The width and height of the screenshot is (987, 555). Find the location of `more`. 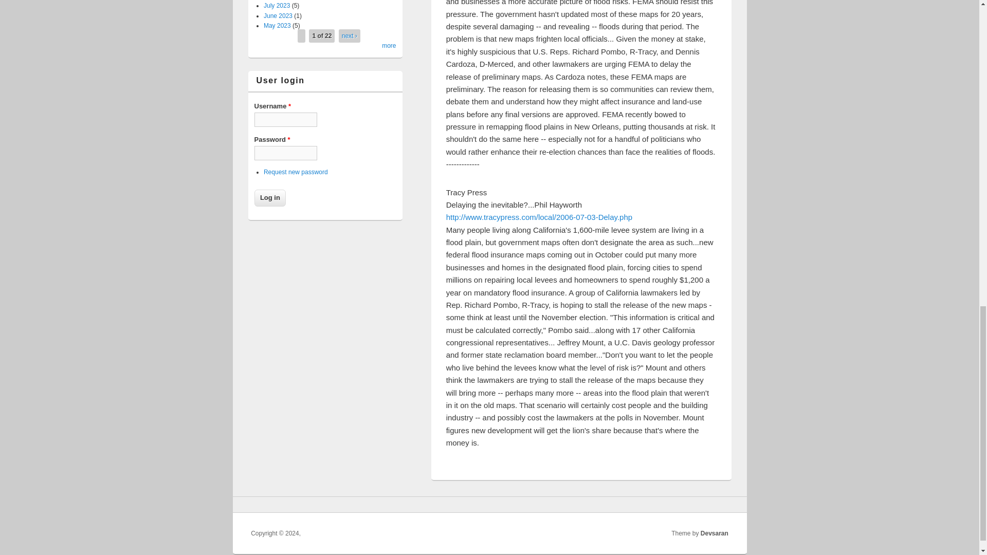

more is located at coordinates (389, 46).